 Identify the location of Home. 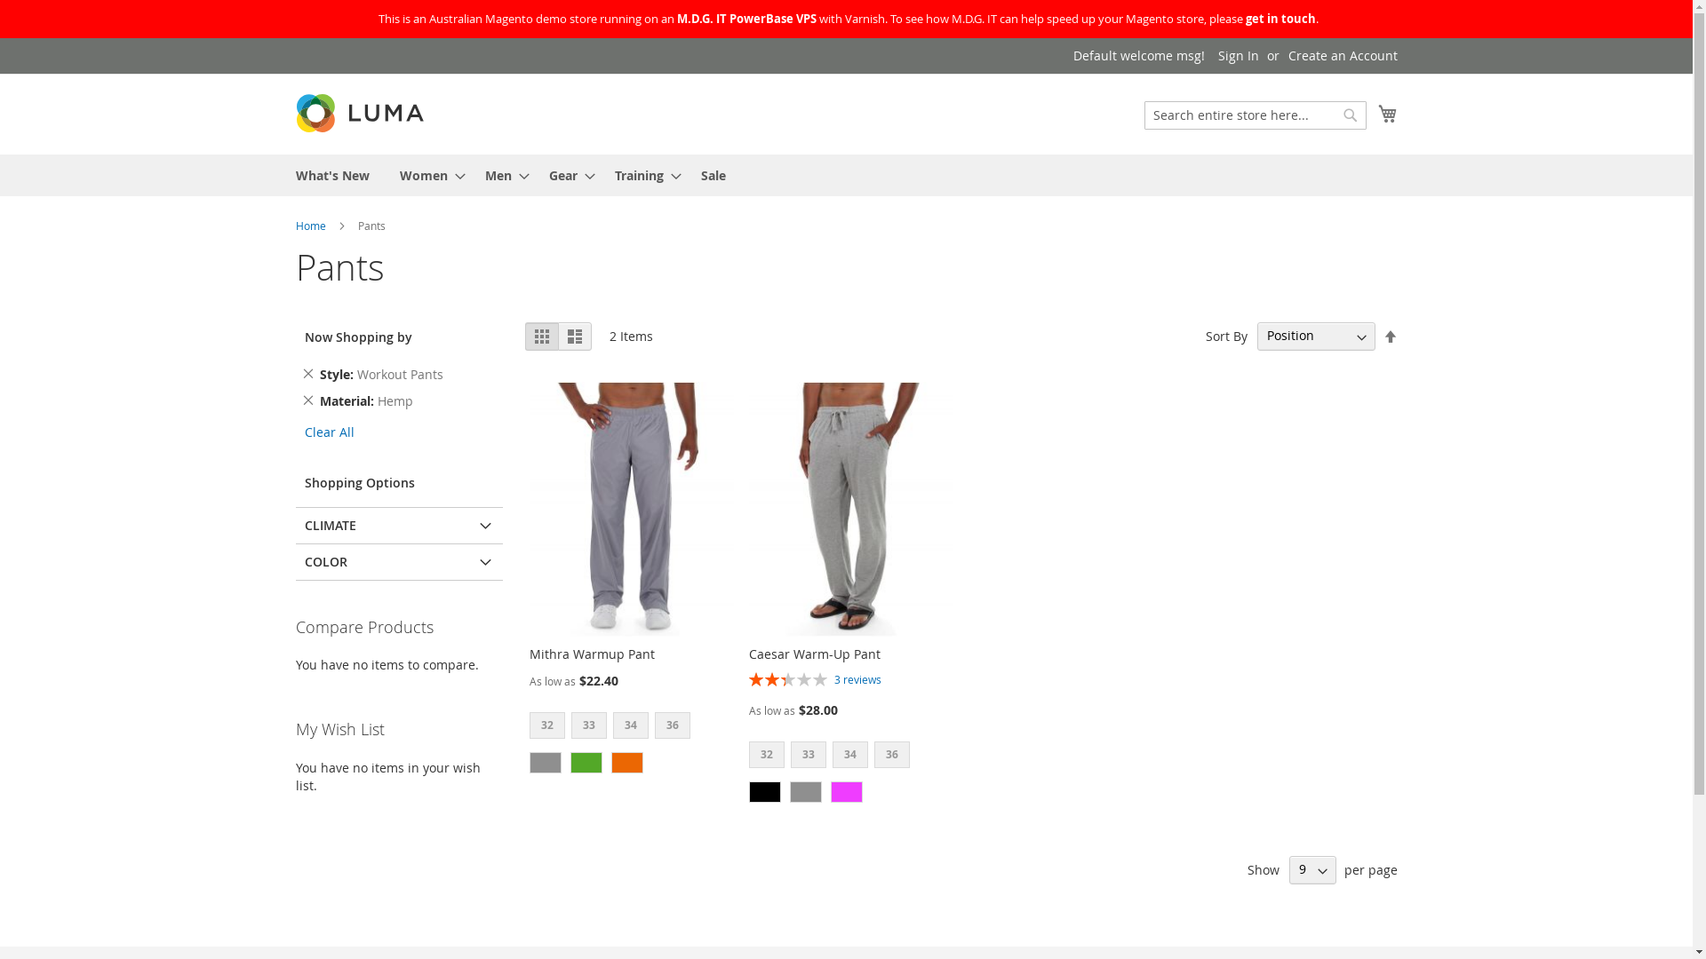
(310, 226).